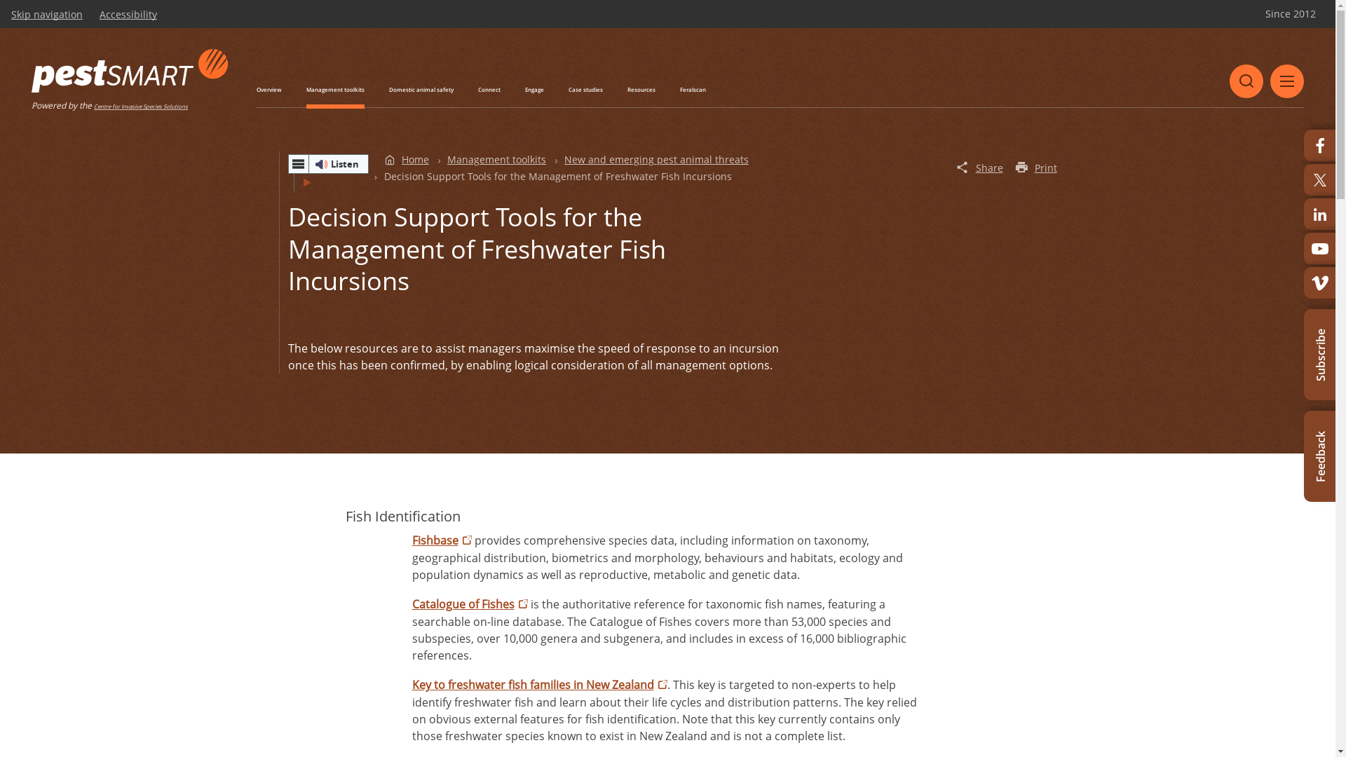 The height and width of the screenshot is (757, 1346). What do you see at coordinates (641, 90) in the screenshot?
I see `Resources` at bounding box center [641, 90].